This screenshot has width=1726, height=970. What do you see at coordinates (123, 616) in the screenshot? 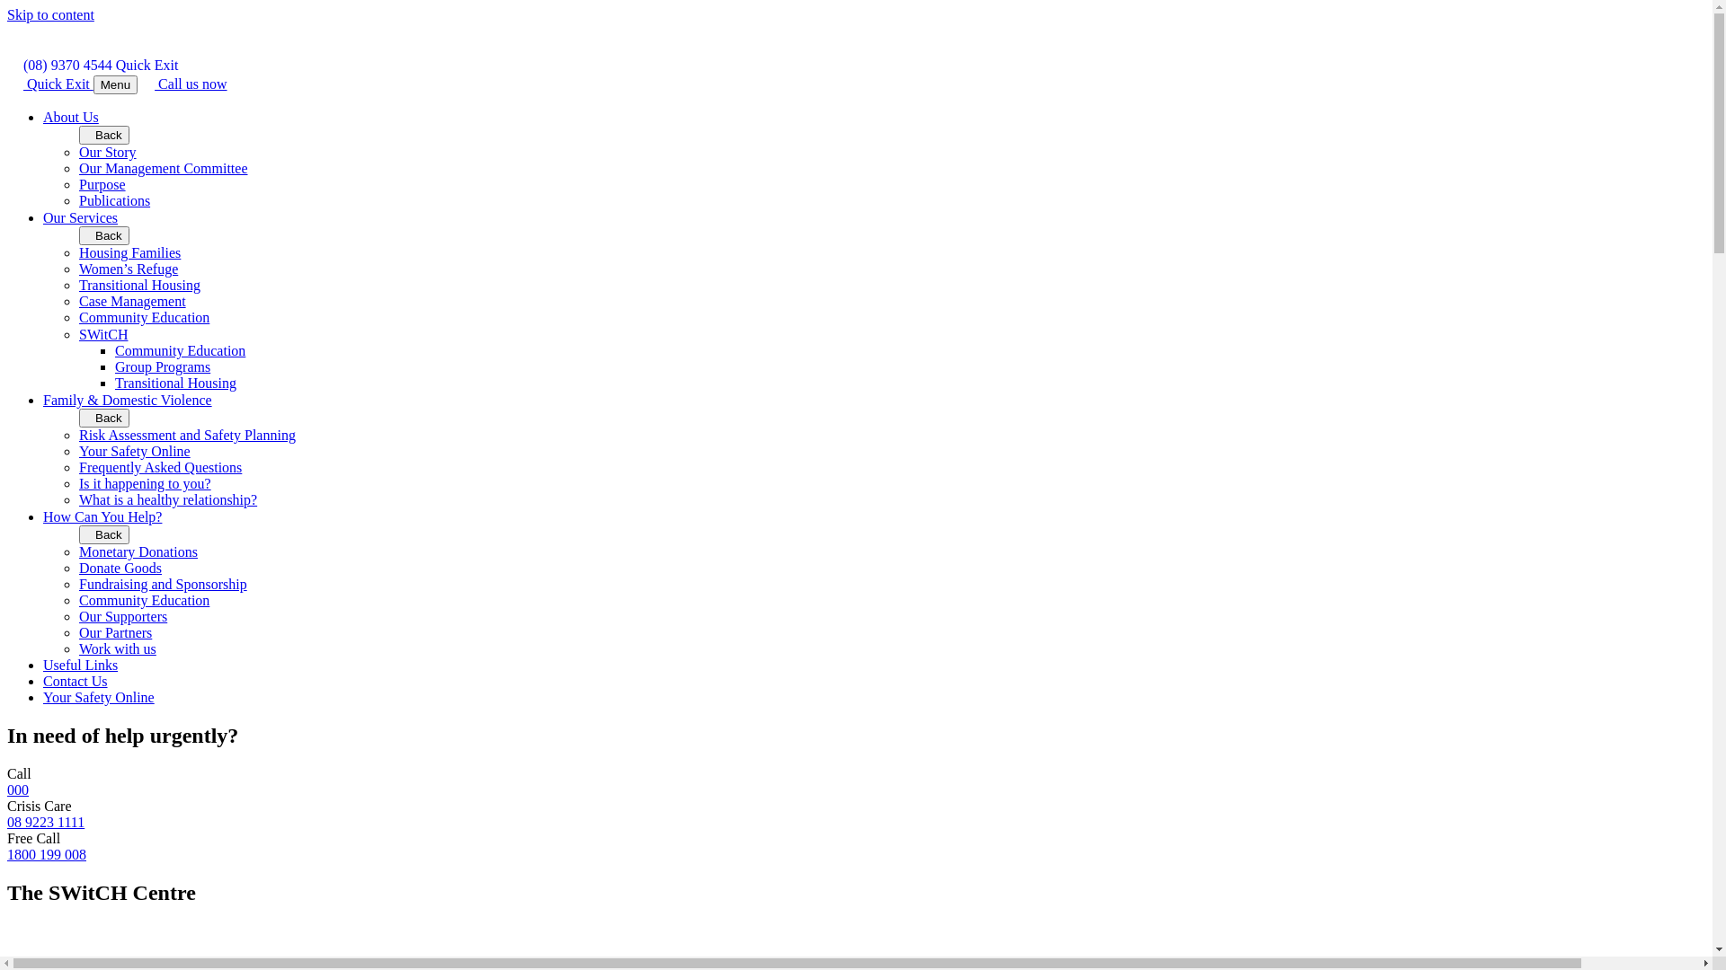
I see `Our Supporters` at bounding box center [123, 616].